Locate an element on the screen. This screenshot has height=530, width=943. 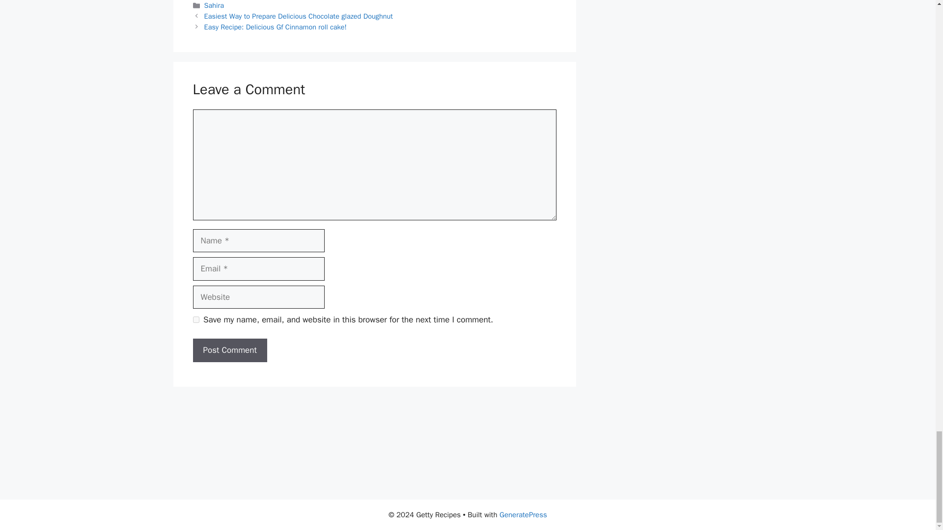
Post Comment is located at coordinates (229, 350).